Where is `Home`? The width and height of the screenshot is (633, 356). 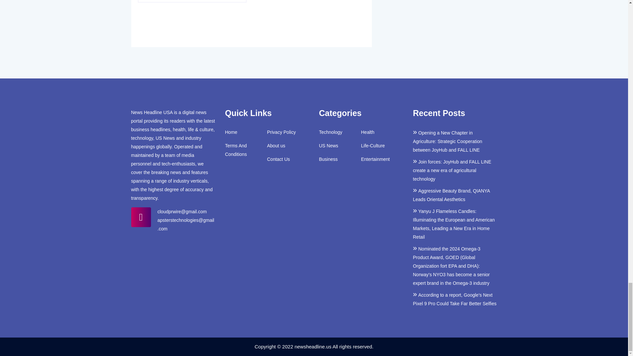 Home is located at coordinates (231, 132).